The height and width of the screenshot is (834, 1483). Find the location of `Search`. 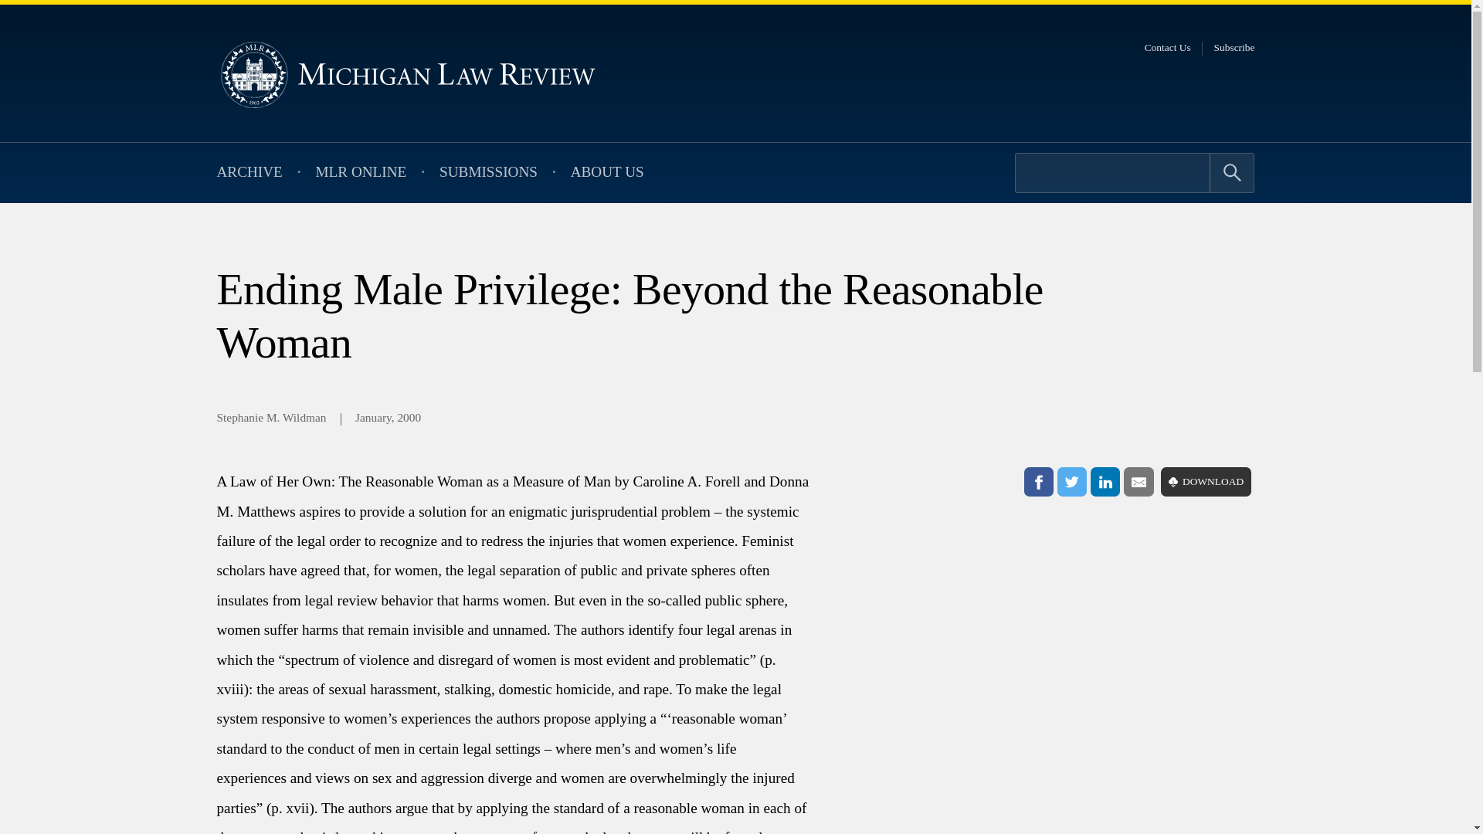

Search is located at coordinates (1232, 172).